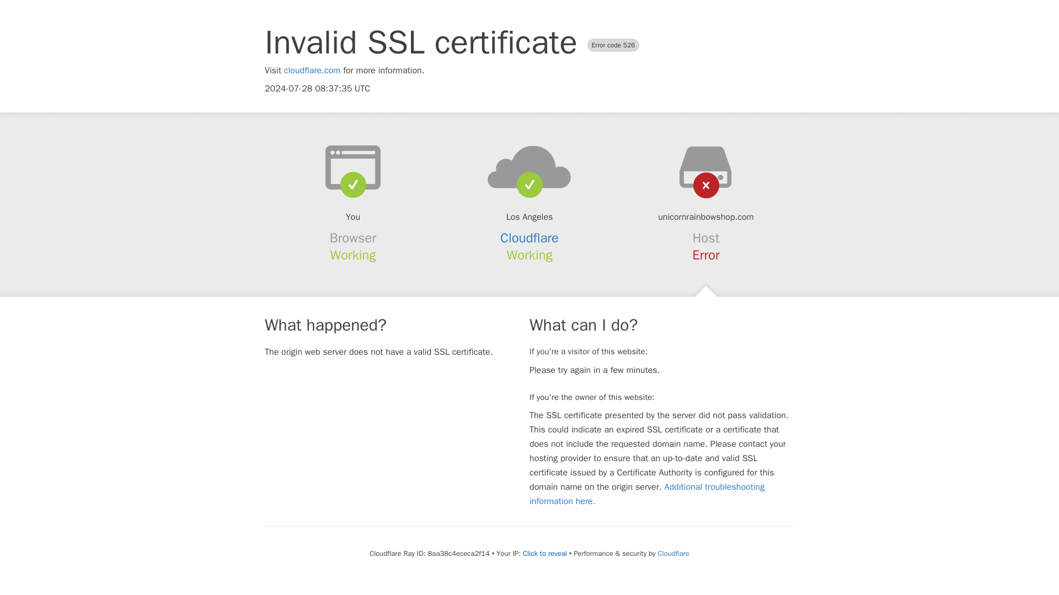  I want to click on Click to reveal, so click(545, 553).